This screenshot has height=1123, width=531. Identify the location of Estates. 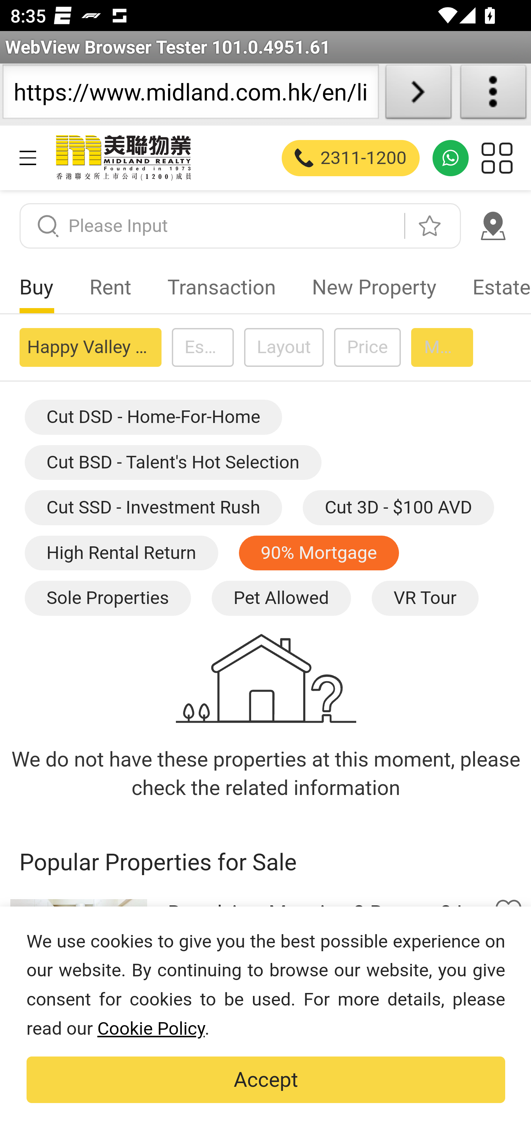
(202, 347).